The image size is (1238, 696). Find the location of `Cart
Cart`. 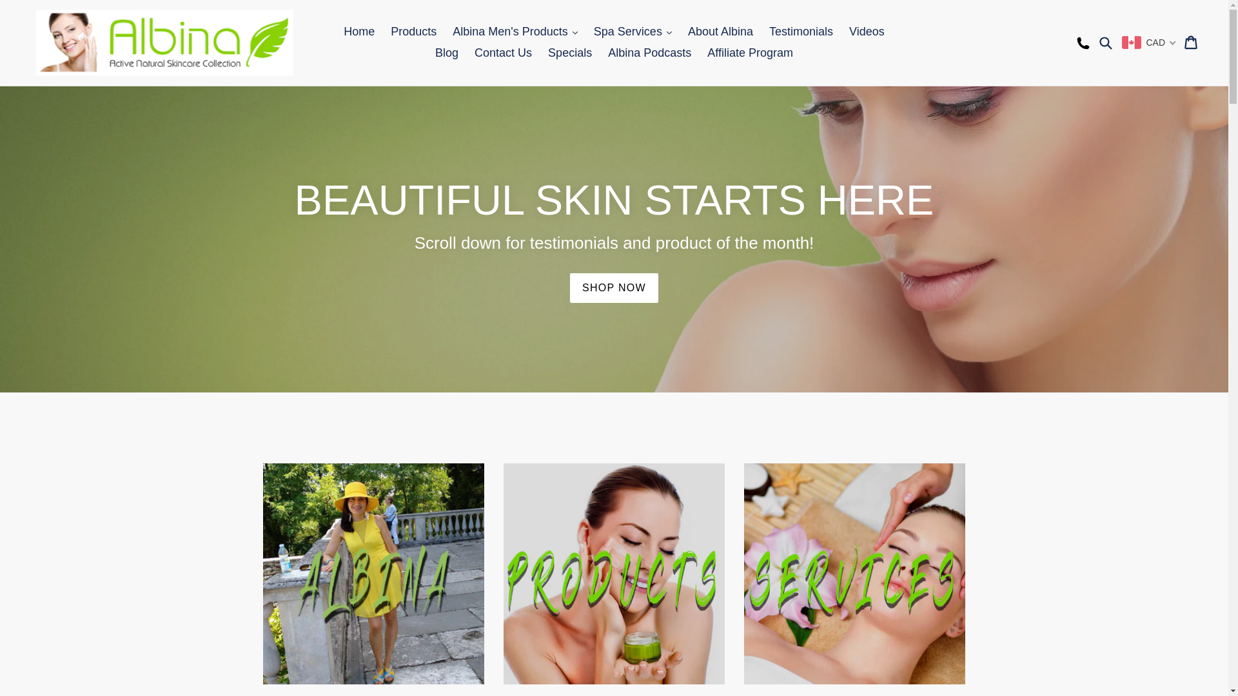

Cart
Cart is located at coordinates (1192, 43).